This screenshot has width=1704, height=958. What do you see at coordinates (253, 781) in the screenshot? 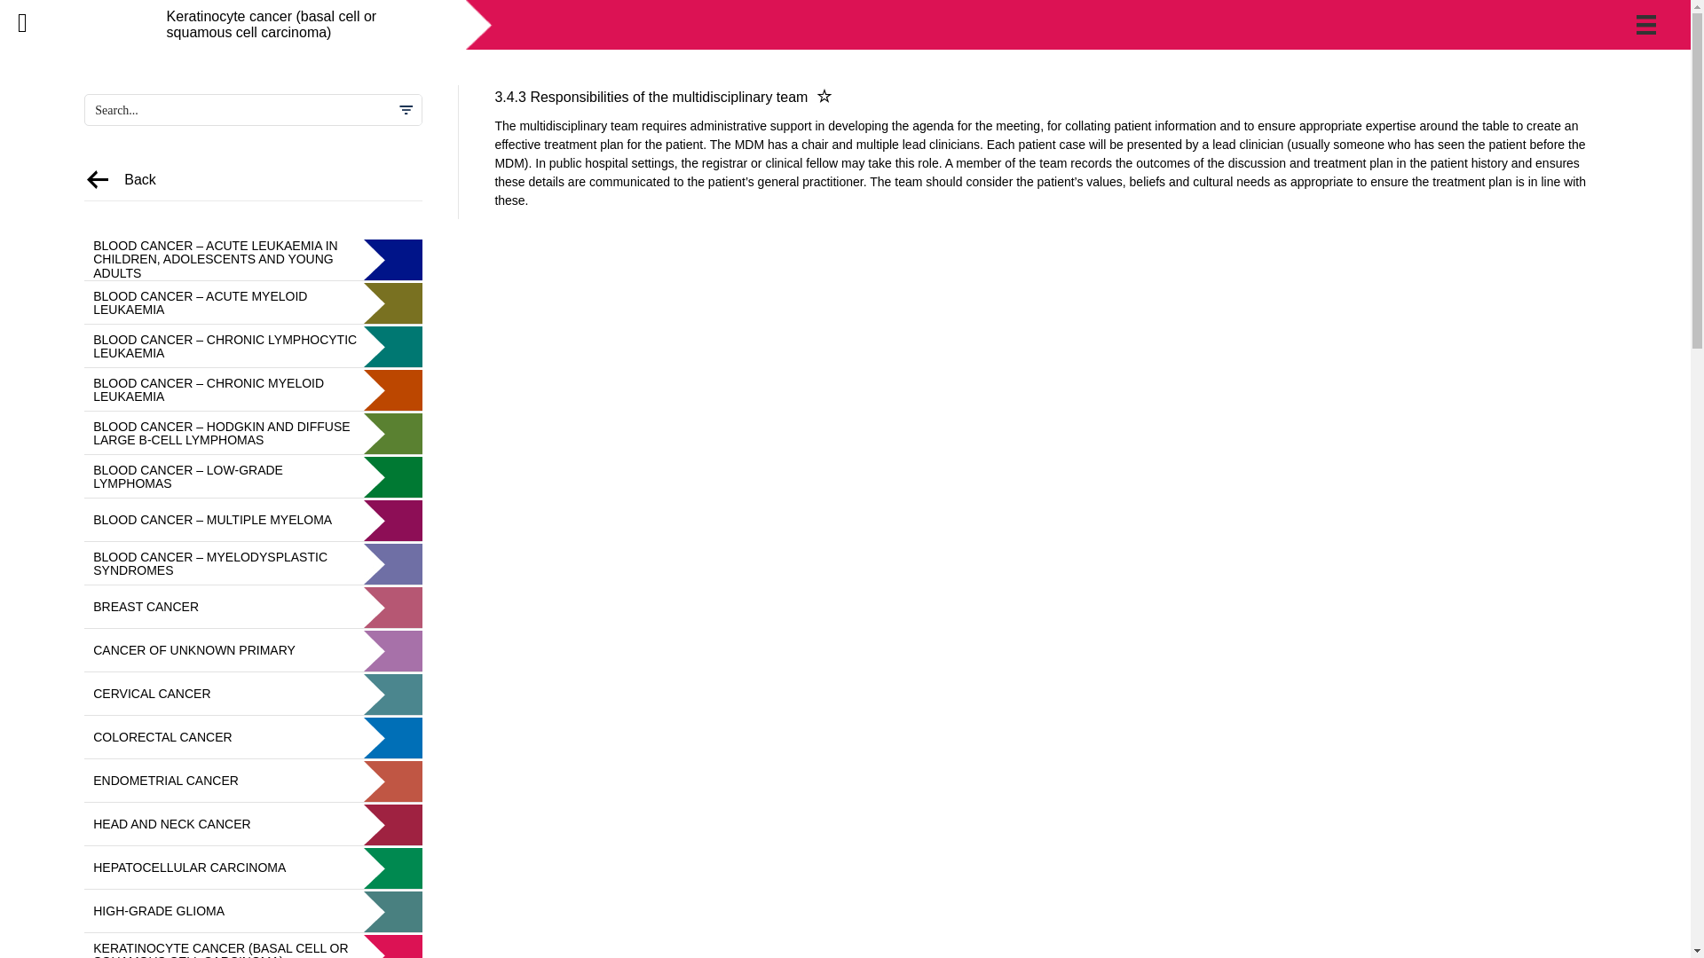
I see `ENDOMETRIAL CANCER` at bounding box center [253, 781].